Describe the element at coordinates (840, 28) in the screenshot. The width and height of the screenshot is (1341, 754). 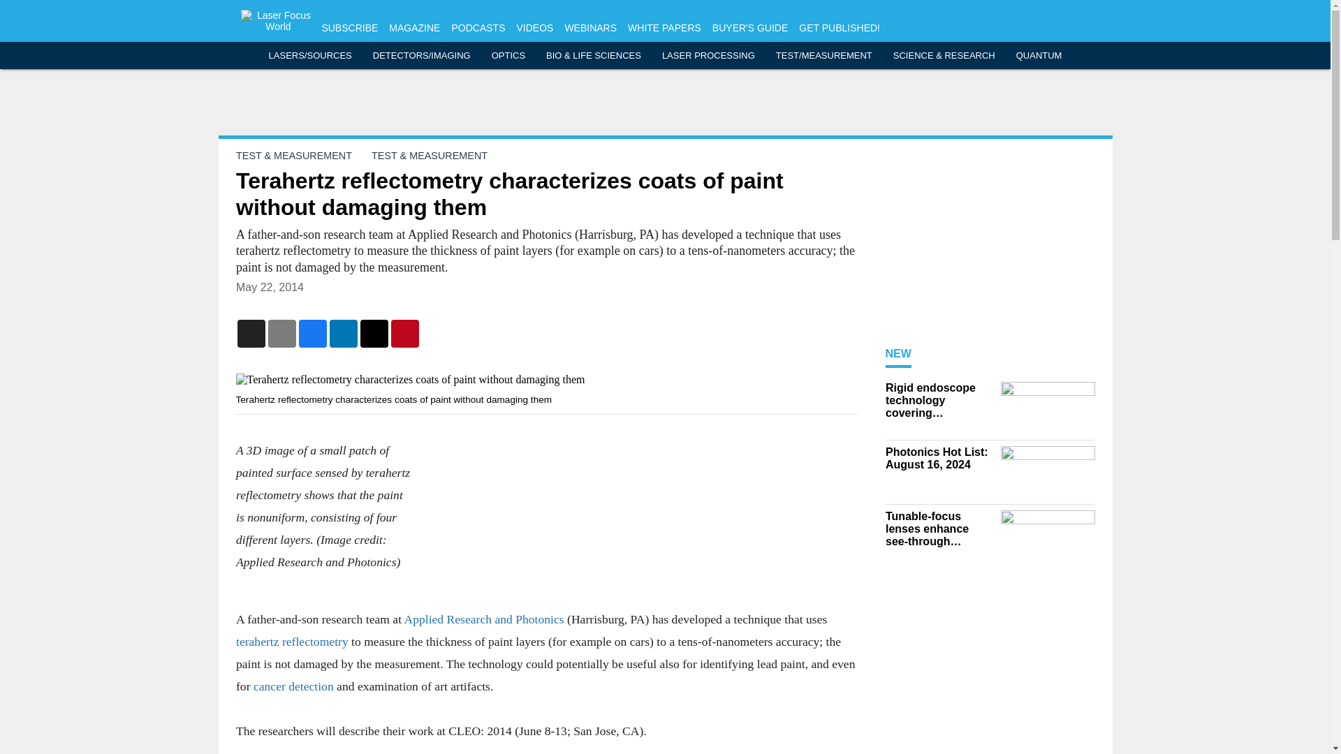
I see `GET PUBLISHED!` at that location.